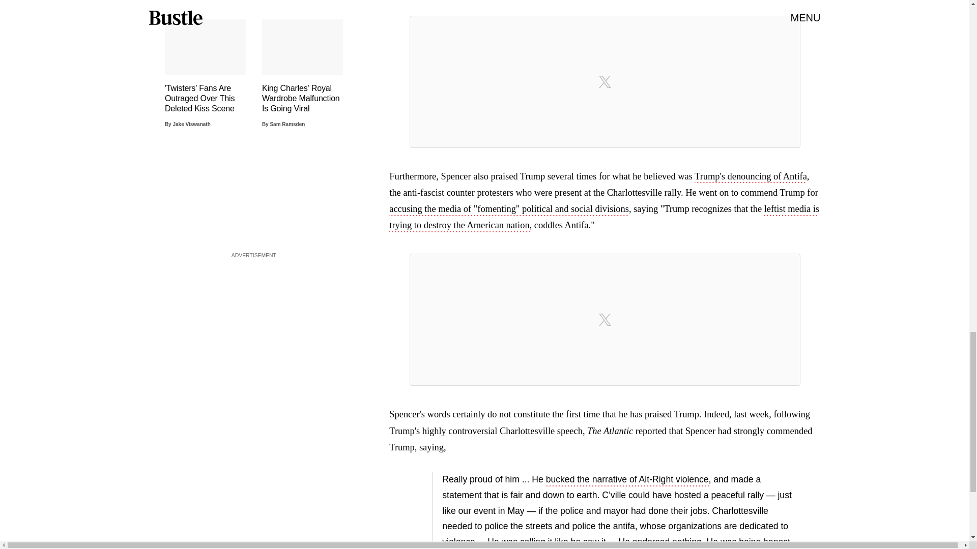  I want to click on bucked the narrative of Alt-Right violence, so click(627, 480).